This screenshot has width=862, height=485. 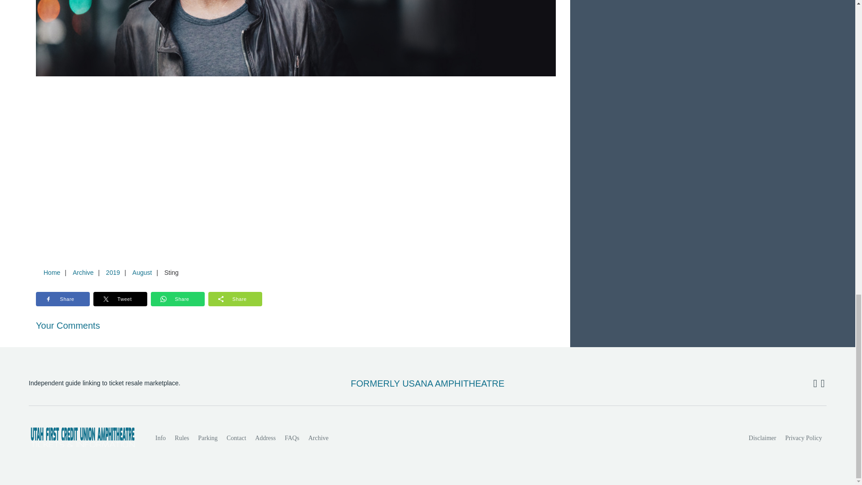 What do you see at coordinates (804, 438) in the screenshot?
I see `Privacy Policy` at bounding box center [804, 438].